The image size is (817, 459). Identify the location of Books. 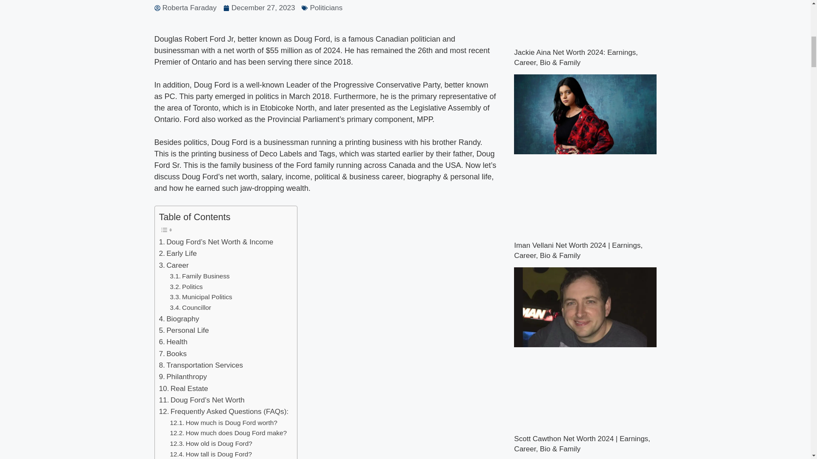
(173, 354).